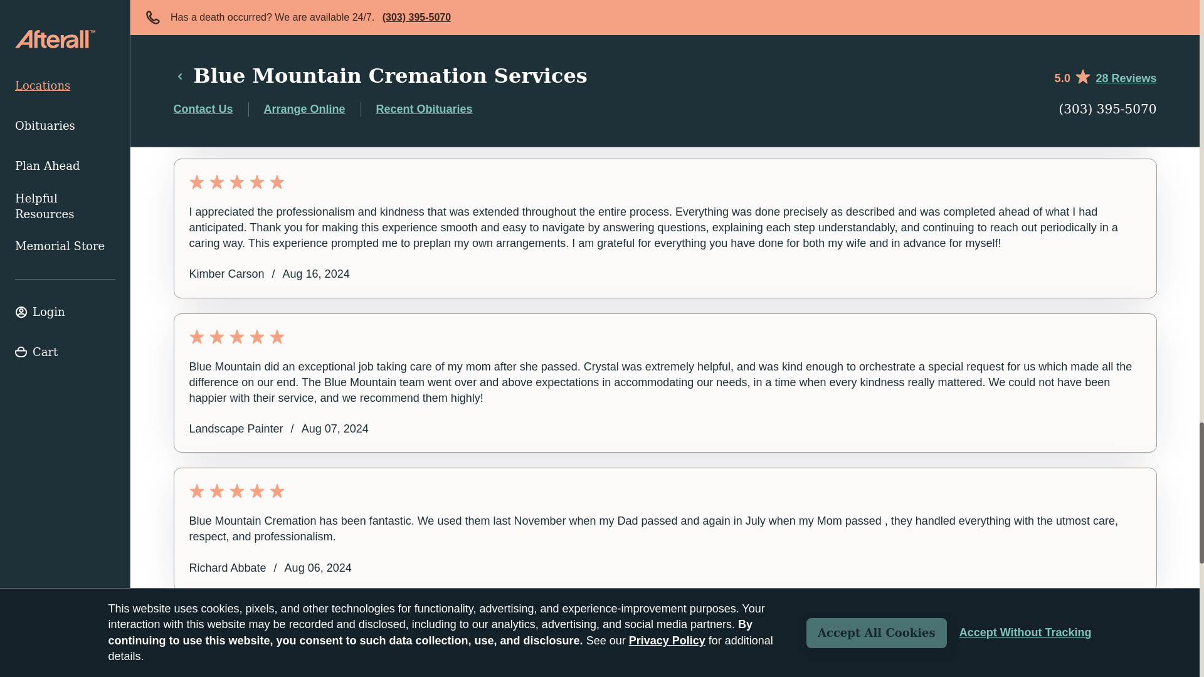  What do you see at coordinates (665, 58) in the screenshot?
I see `5 out of 5 Customer Rating` at bounding box center [665, 58].